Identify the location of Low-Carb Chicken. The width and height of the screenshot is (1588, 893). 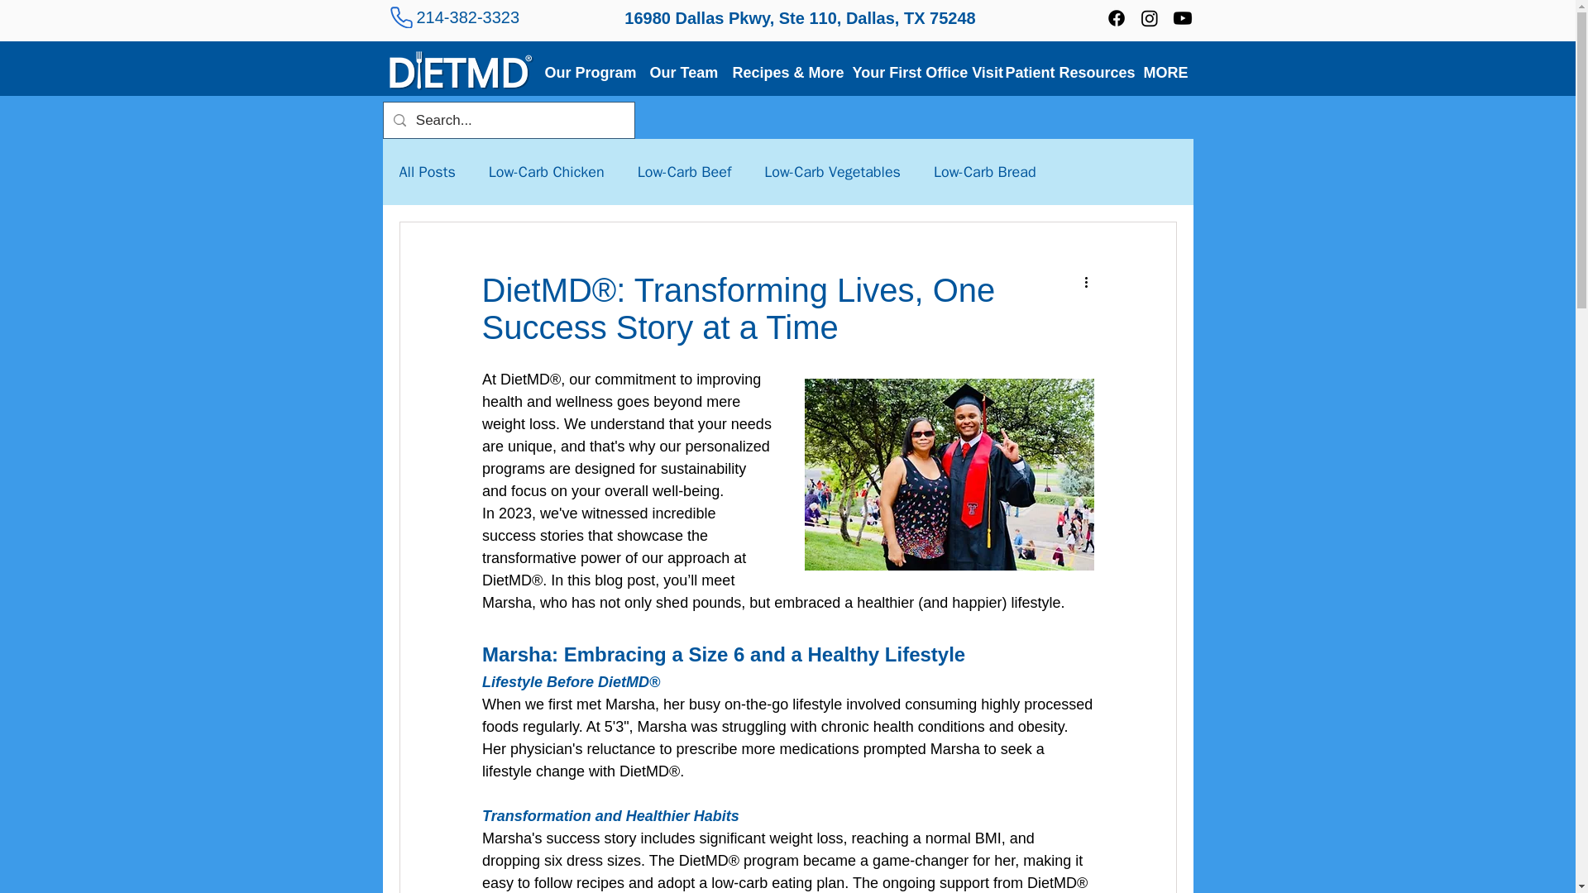
(547, 172).